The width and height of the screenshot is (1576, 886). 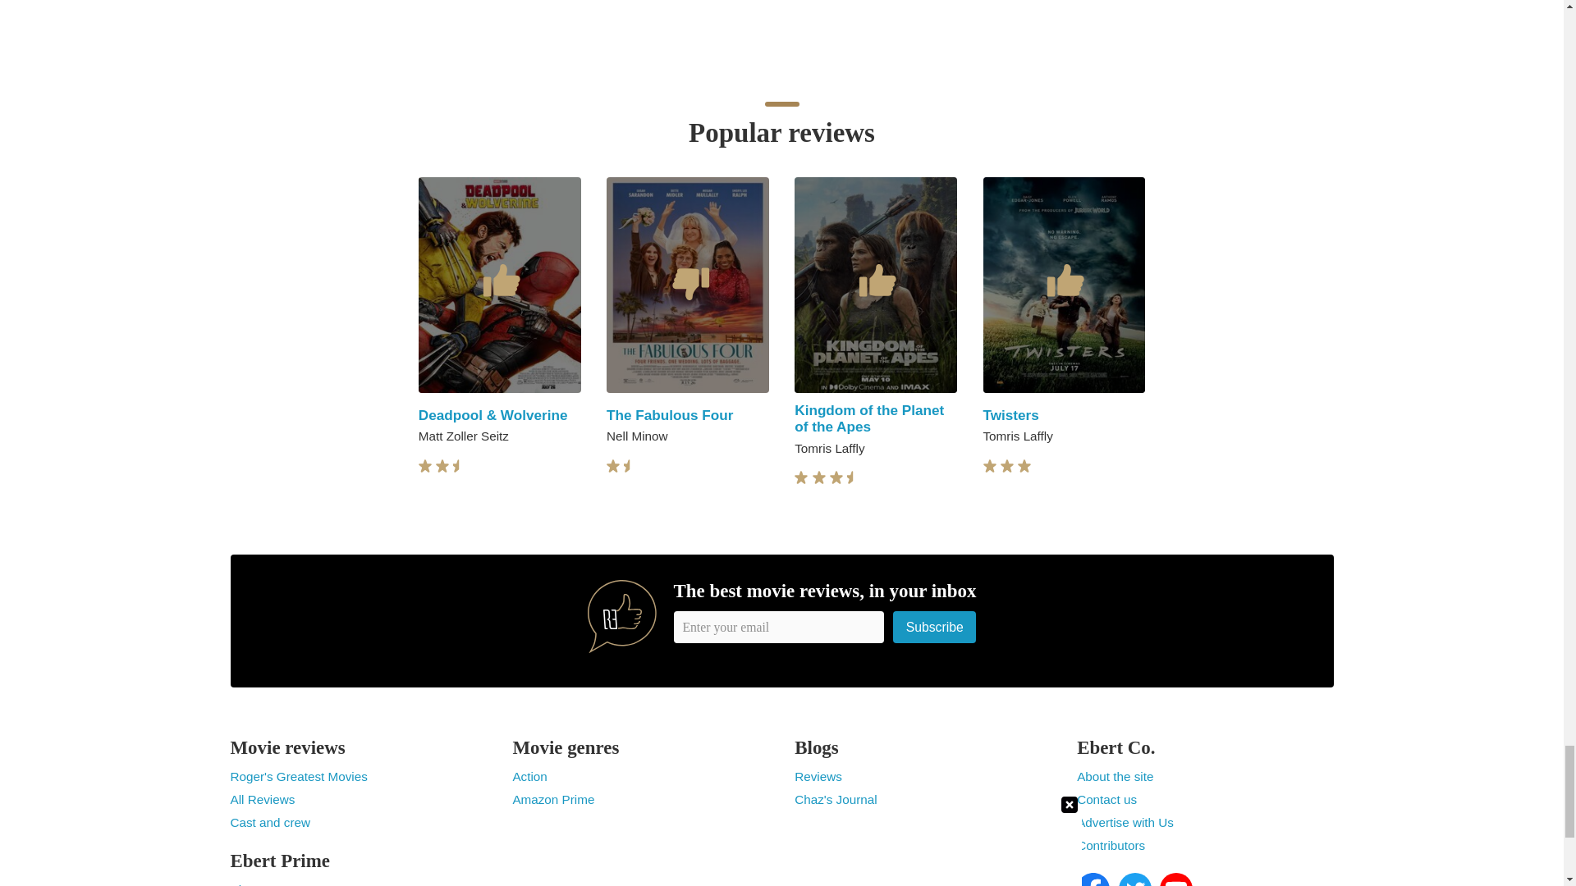 What do you see at coordinates (935, 627) in the screenshot?
I see `Subscribe` at bounding box center [935, 627].